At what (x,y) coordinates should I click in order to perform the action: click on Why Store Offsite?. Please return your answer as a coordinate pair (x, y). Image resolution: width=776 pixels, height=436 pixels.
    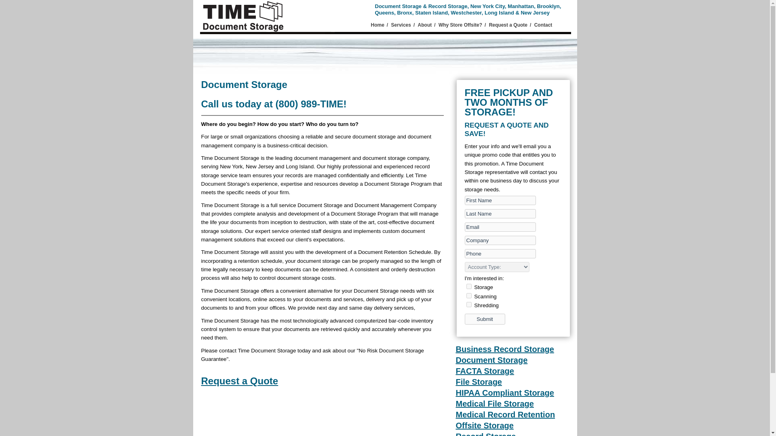
    Looking at the image, I should click on (460, 25).